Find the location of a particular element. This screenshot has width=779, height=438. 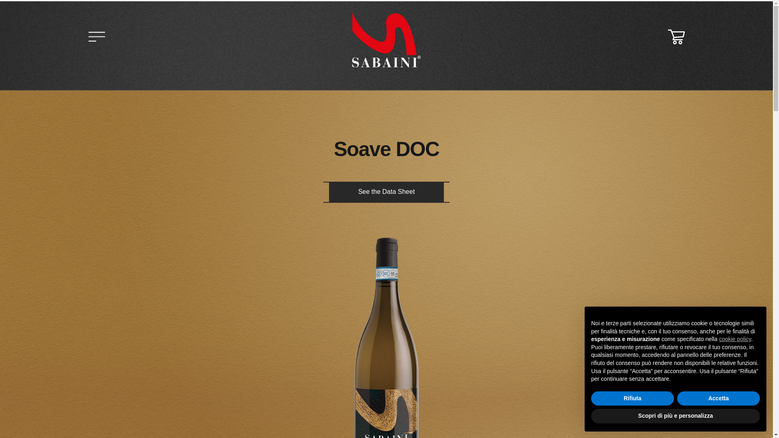

See the Data Sheet is located at coordinates (387, 191).